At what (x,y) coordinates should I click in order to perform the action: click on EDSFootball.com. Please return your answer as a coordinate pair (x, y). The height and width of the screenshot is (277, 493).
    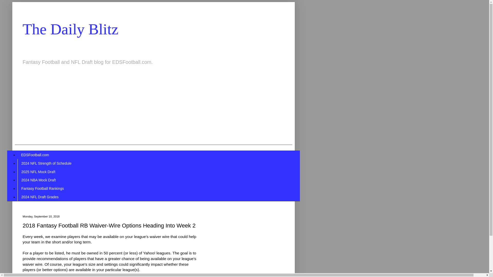
    Looking at the image, I should click on (35, 155).